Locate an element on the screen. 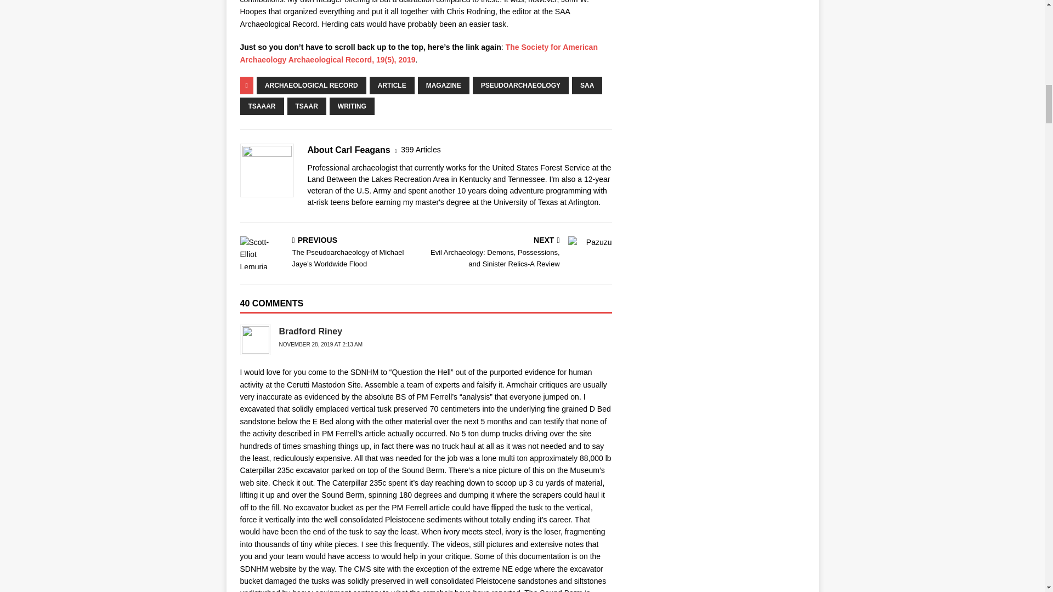 The height and width of the screenshot is (592, 1053). PSEUDOARCHAEOLOGY is located at coordinates (520, 86).